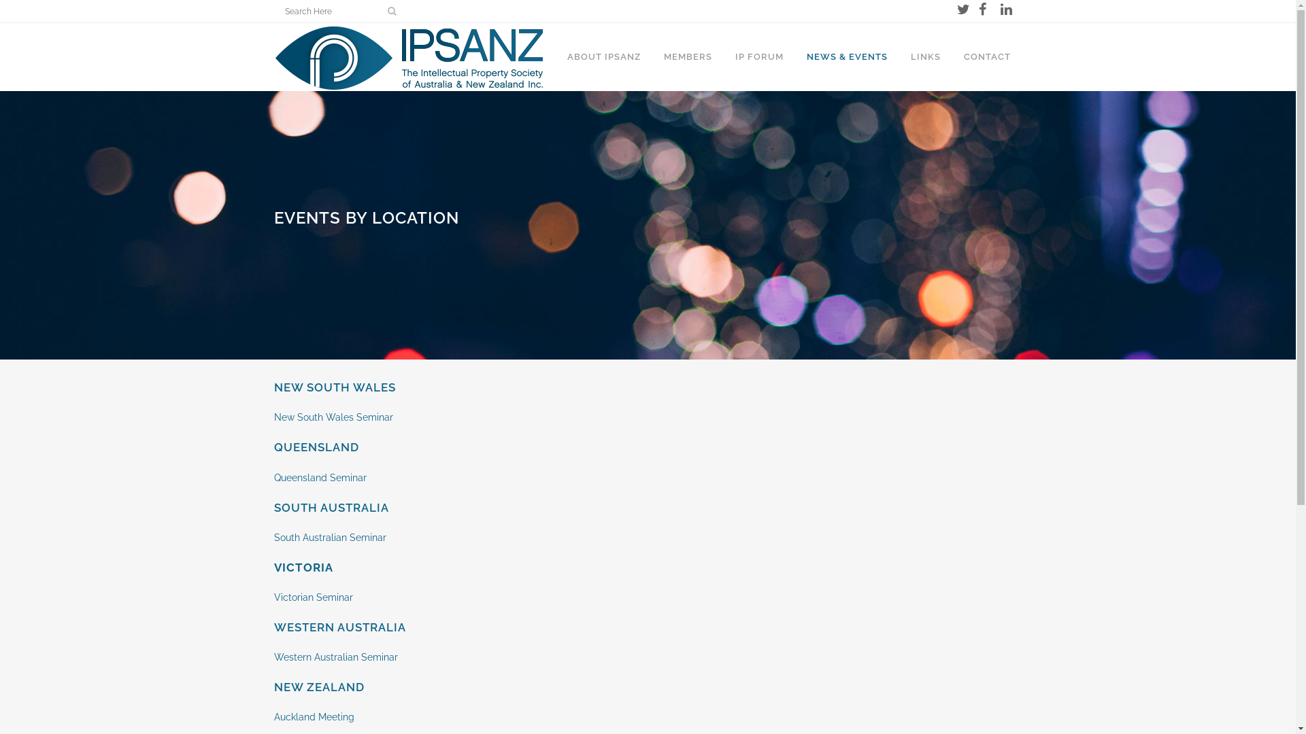 The image size is (1306, 734). Describe the element at coordinates (329, 538) in the screenshot. I see `South Australian Seminar` at that location.